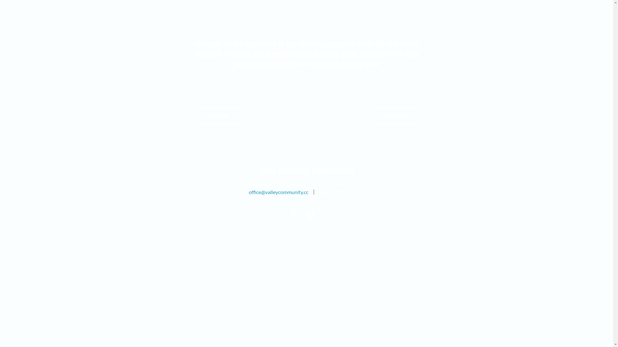 The width and height of the screenshot is (618, 347). What do you see at coordinates (278, 192) in the screenshot?
I see `office@valleycommunity.cc` at bounding box center [278, 192].